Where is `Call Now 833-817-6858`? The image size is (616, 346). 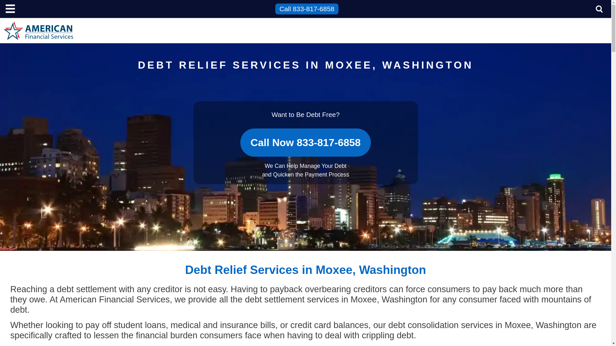 Call Now 833-817-6858 is located at coordinates (305, 137).